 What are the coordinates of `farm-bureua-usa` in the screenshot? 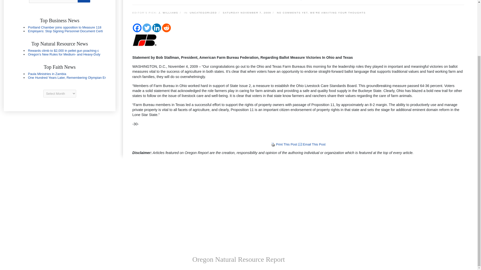 It's located at (145, 40).